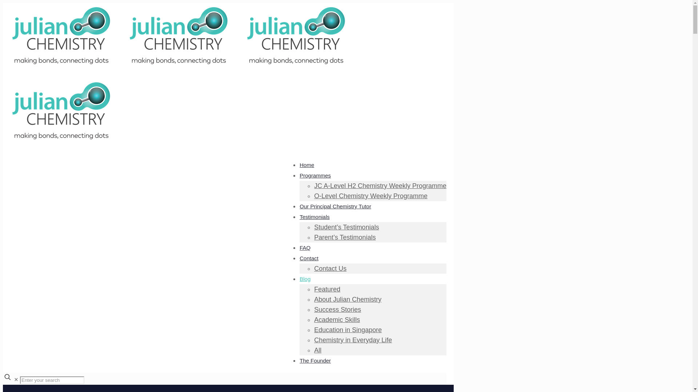  I want to click on Contact Us, so click(330, 269).